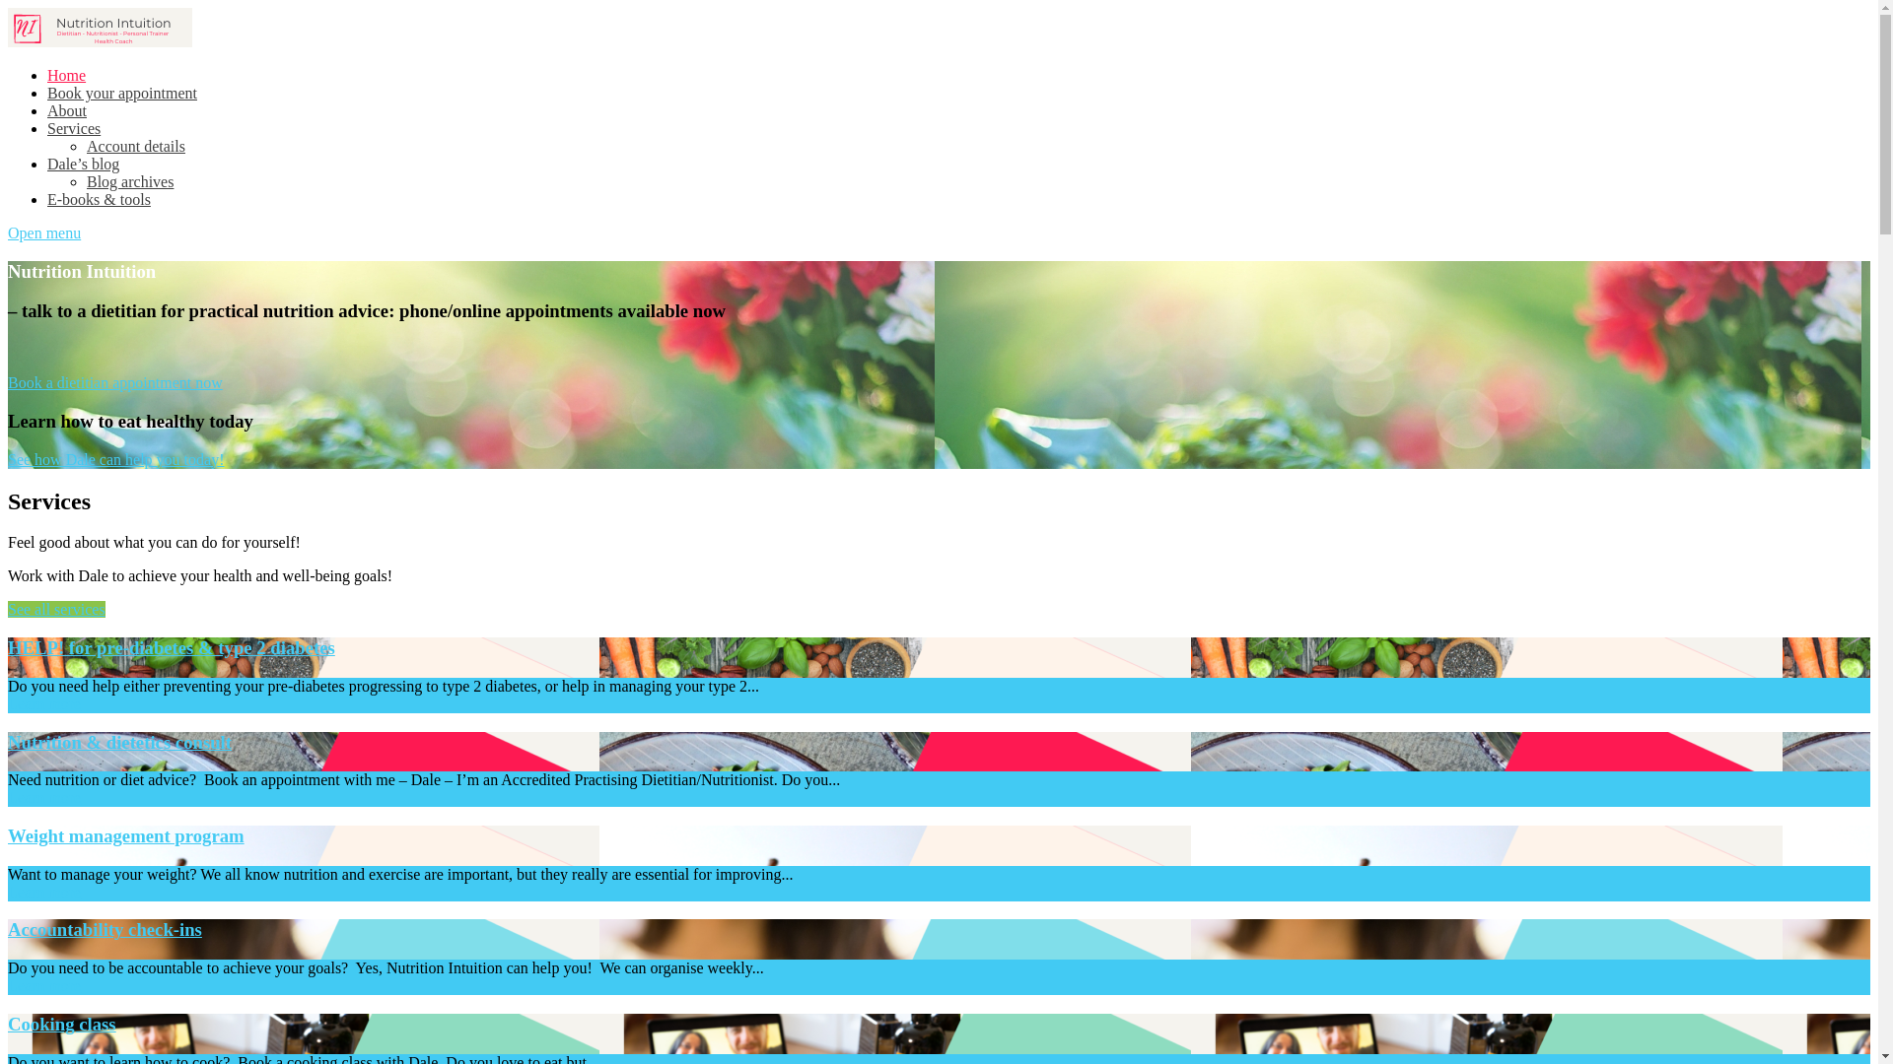  I want to click on Learn more, so click(44, 985).